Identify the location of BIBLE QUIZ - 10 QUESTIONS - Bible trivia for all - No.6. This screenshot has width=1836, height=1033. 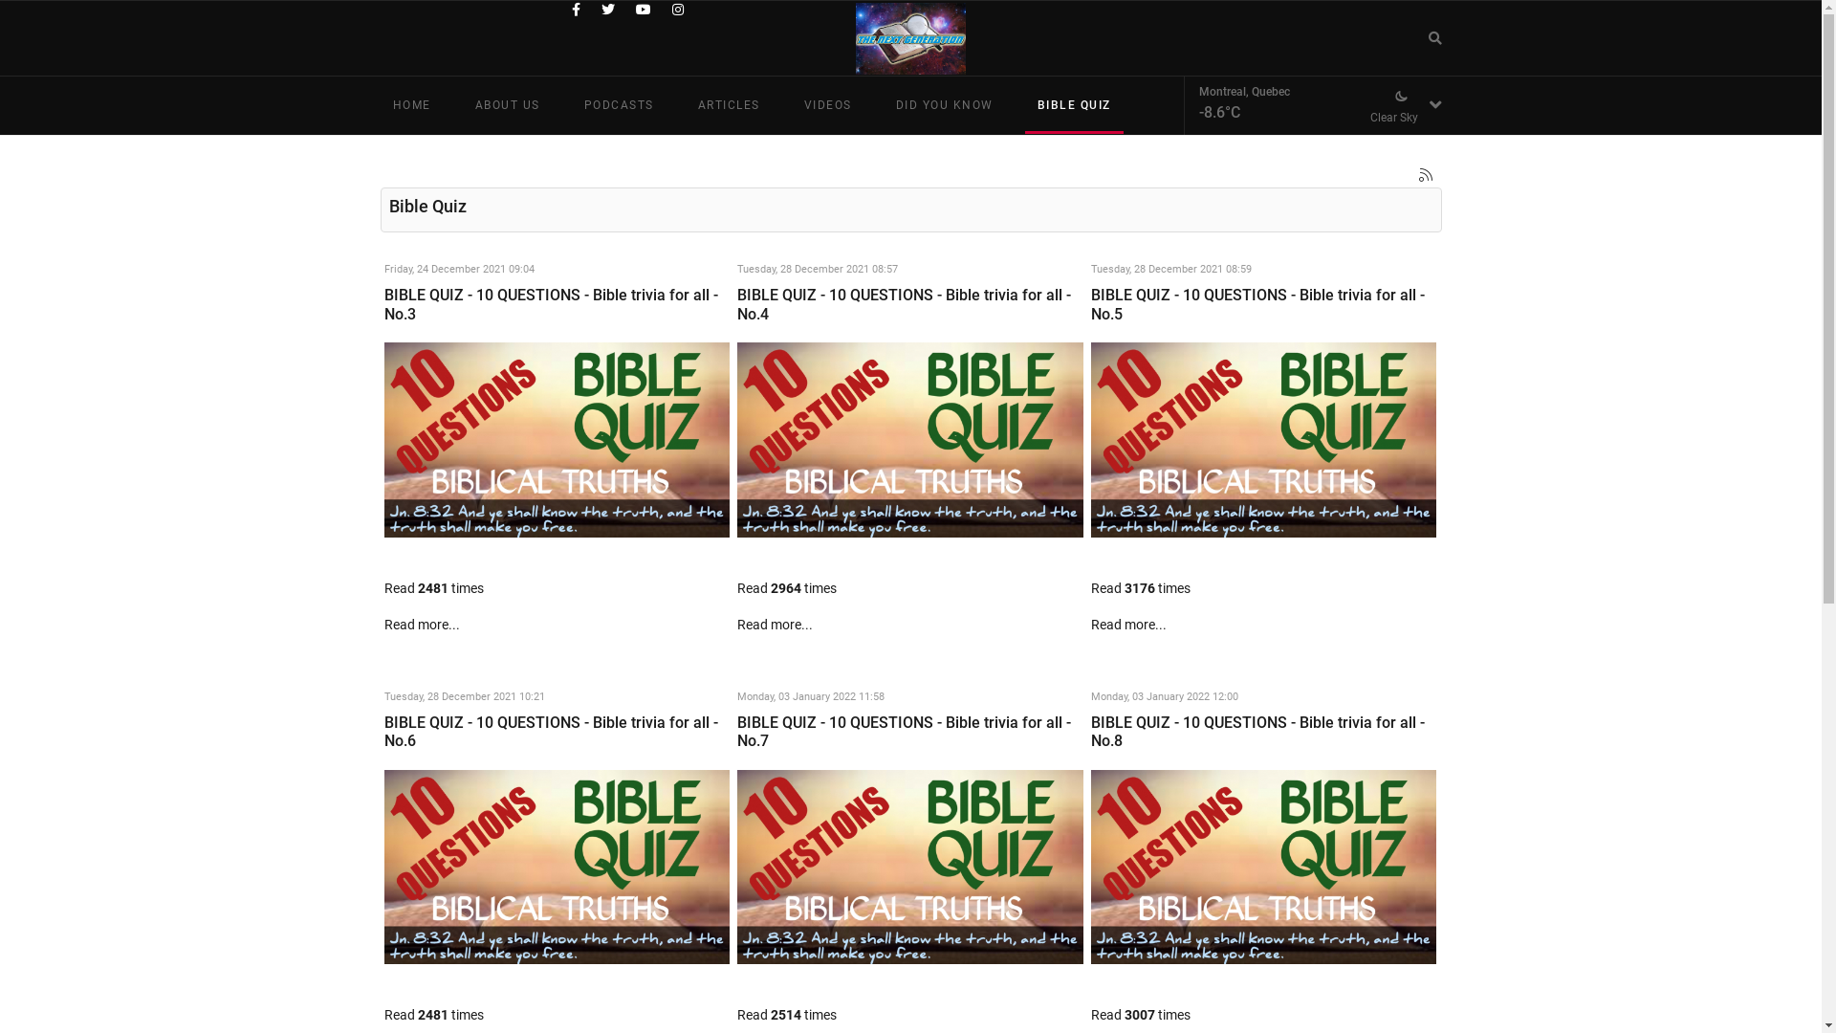
(551, 732).